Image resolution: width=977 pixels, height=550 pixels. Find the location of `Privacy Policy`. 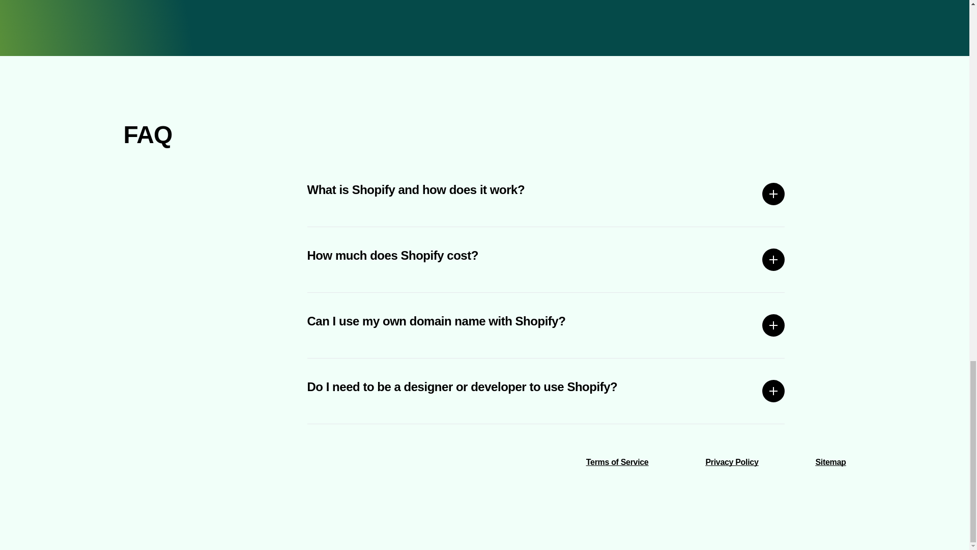

Privacy Policy is located at coordinates (732, 461).